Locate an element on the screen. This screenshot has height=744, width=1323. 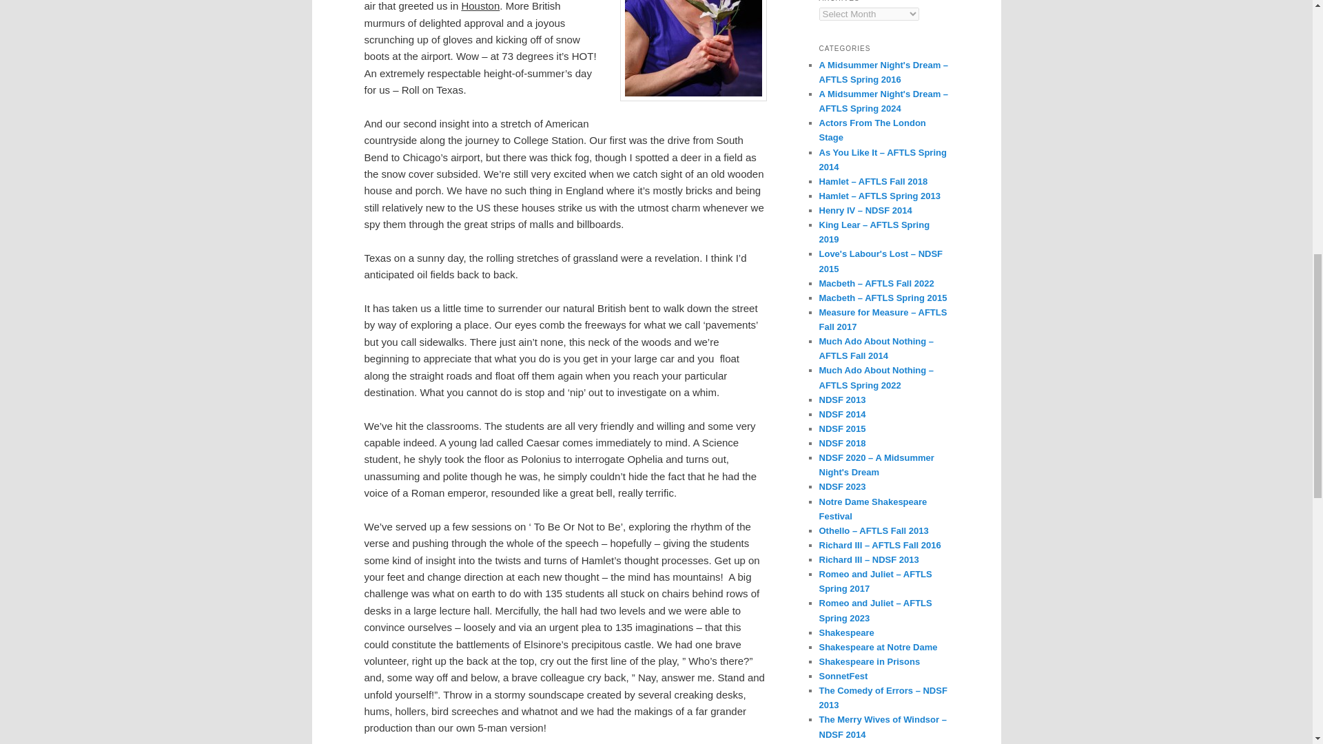
ShunaSnow is located at coordinates (693, 50).